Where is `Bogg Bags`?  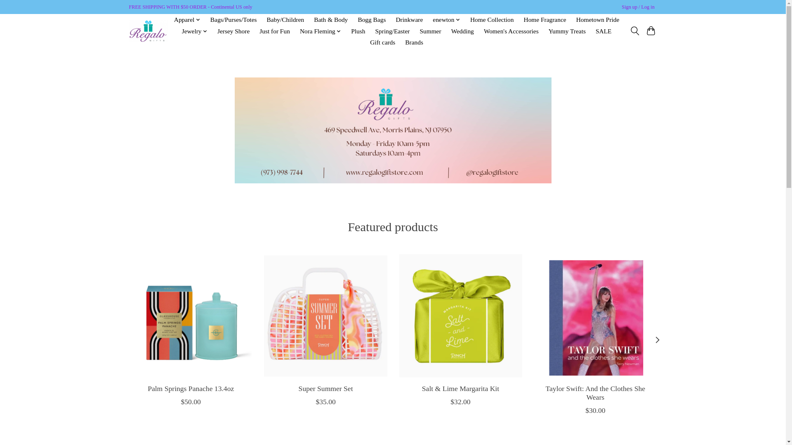
Bogg Bags is located at coordinates (372, 19).